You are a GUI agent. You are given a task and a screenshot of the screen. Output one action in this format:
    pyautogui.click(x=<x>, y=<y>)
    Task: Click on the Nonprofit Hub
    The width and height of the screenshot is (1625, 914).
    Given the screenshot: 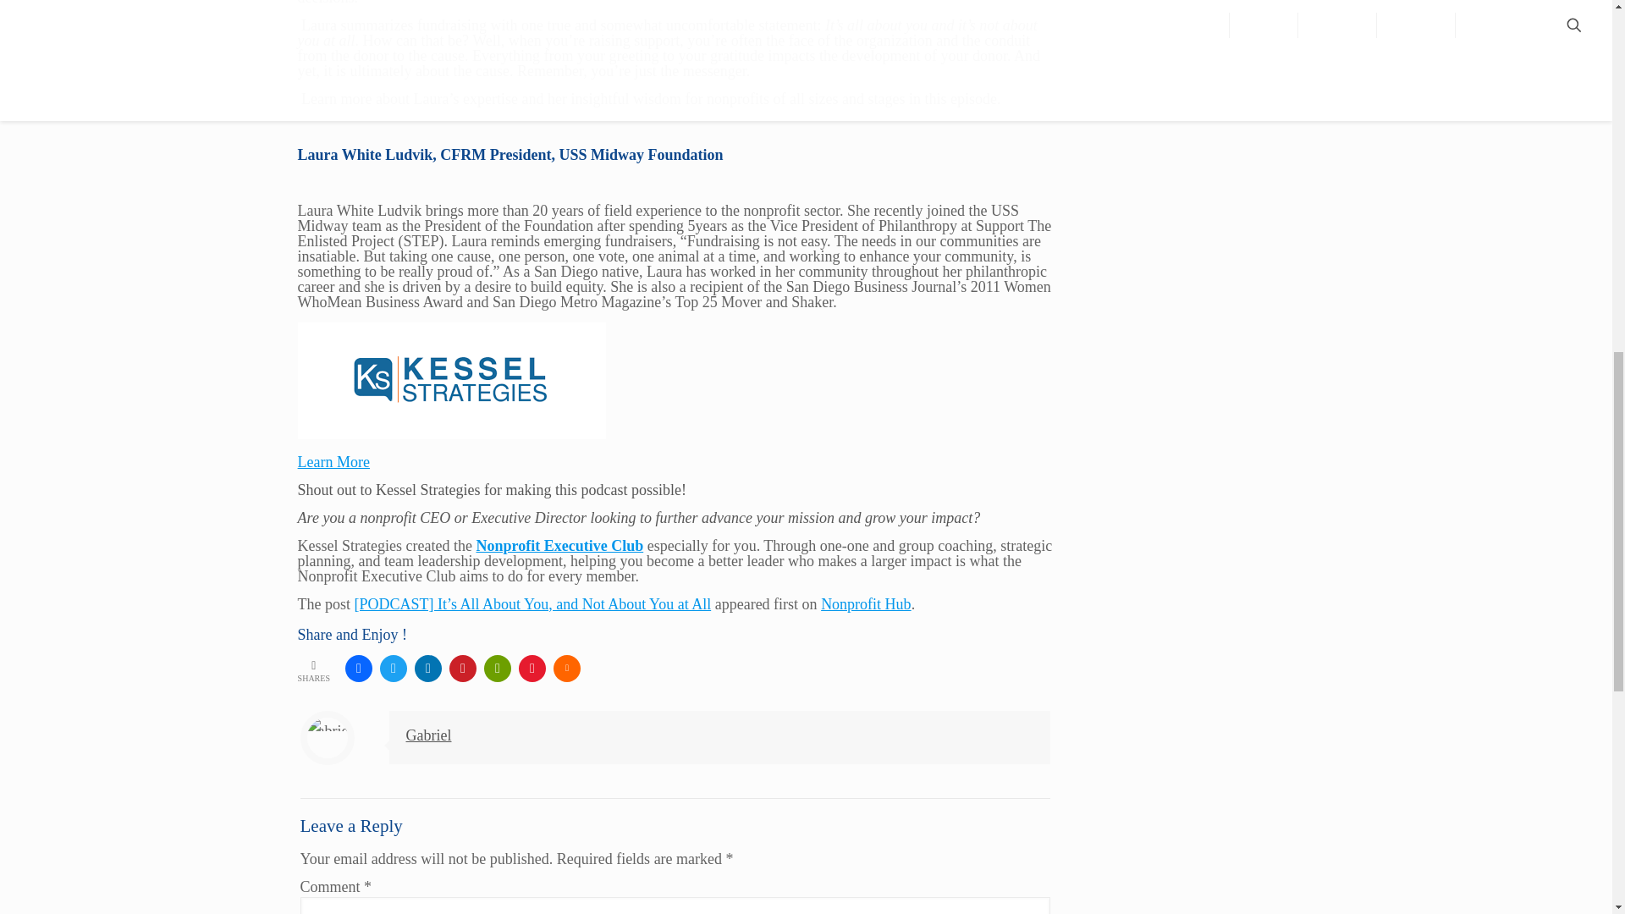 What is the action you would take?
    pyautogui.click(x=866, y=604)
    